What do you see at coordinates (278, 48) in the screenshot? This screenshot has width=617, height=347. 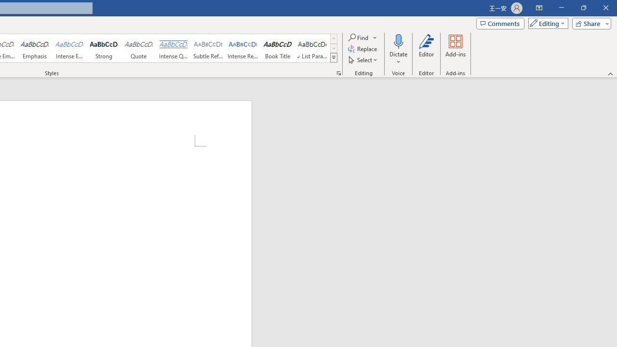 I see `Book Title` at bounding box center [278, 48].